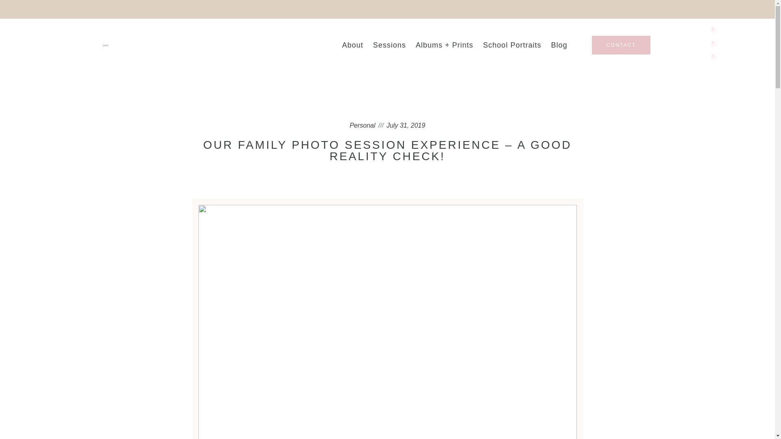  Describe the element at coordinates (512, 45) in the screenshot. I see `School Portraits` at that location.